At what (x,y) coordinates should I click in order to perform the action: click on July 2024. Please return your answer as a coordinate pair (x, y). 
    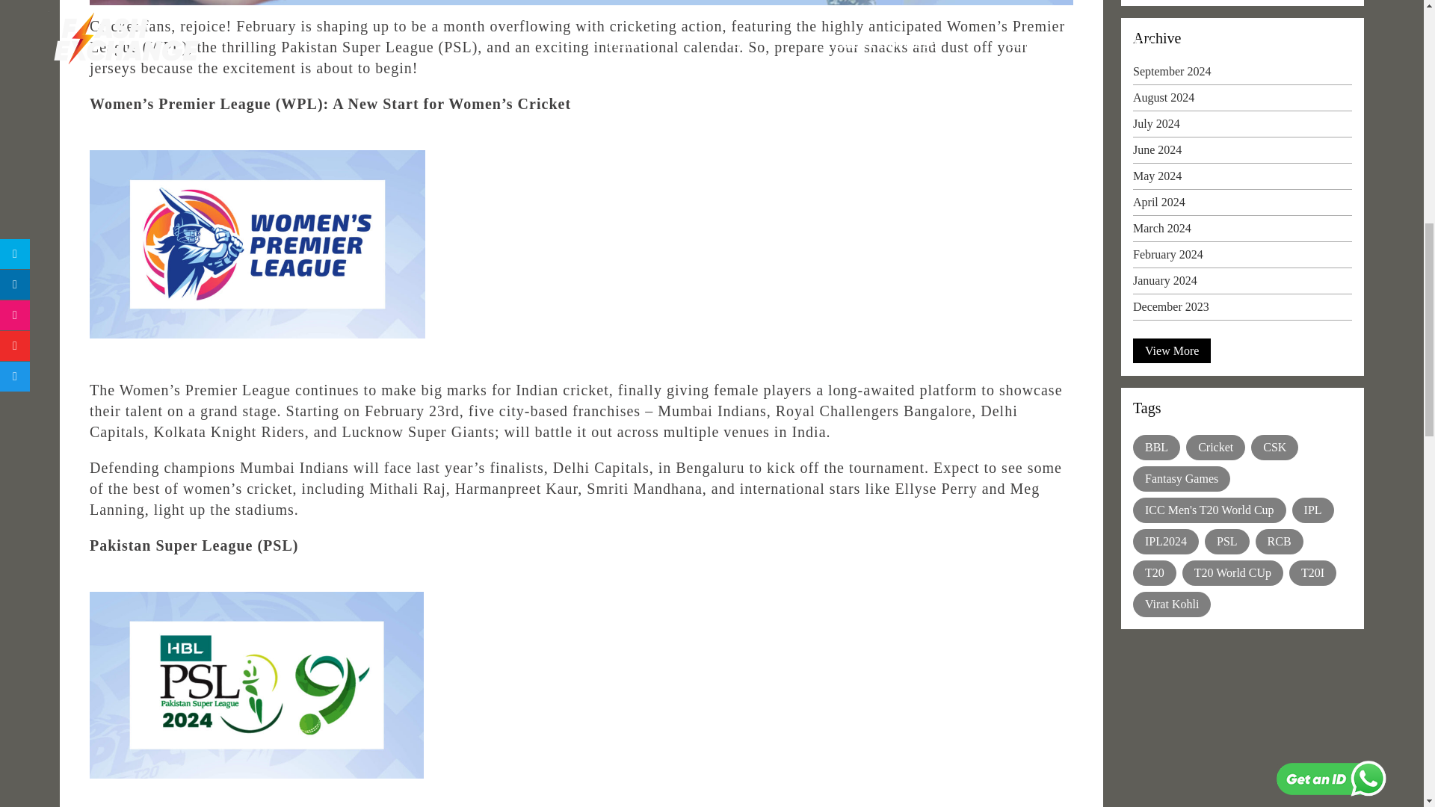
    Looking at the image, I should click on (1242, 127).